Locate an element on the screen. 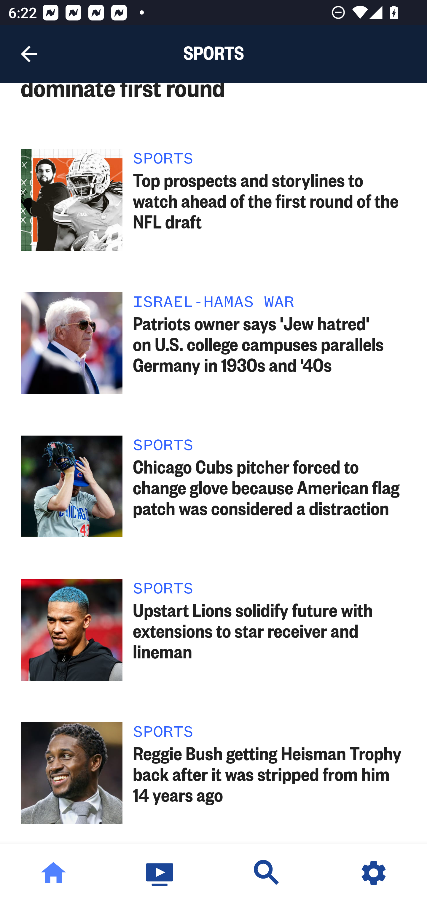  Discover is located at coordinates (267, 873).